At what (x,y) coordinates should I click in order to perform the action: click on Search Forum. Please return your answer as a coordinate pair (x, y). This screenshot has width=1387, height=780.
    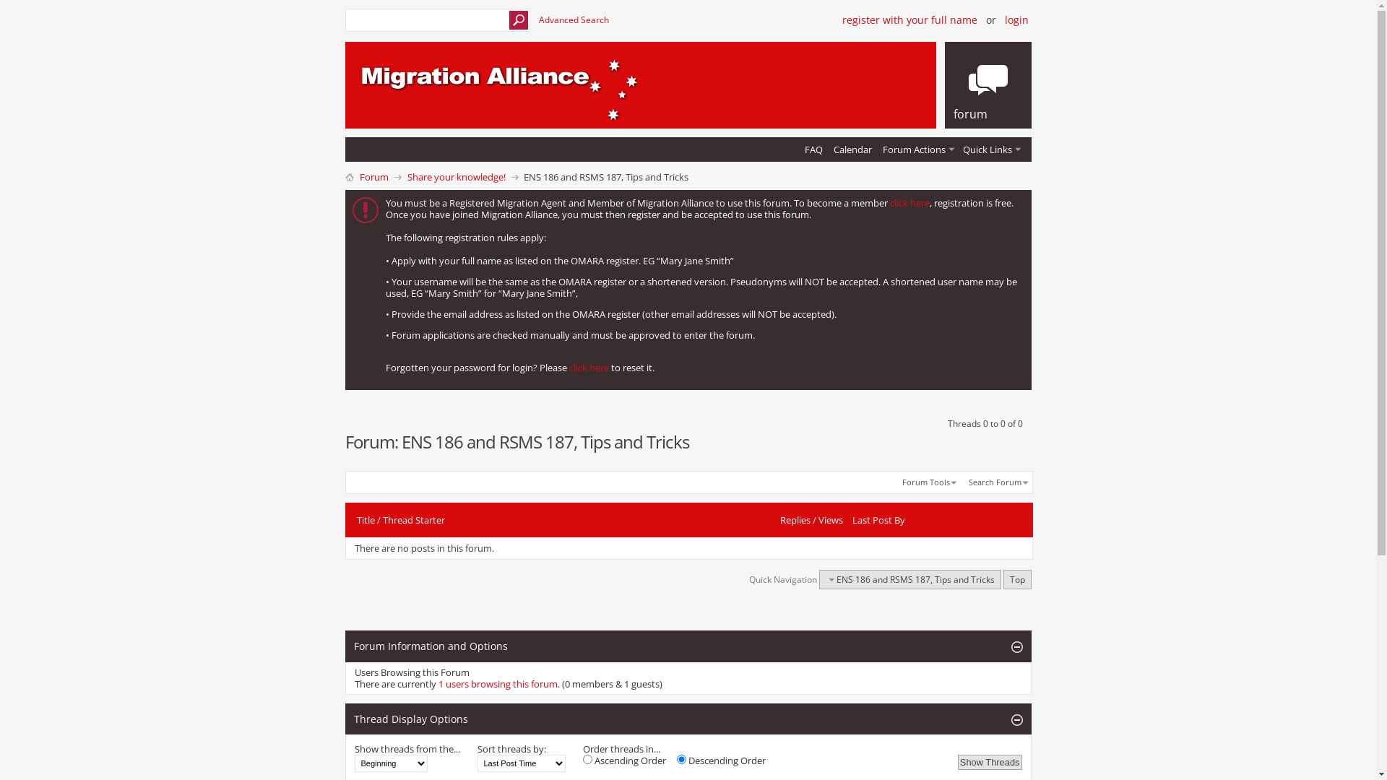
    Looking at the image, I should click on (998, 482).